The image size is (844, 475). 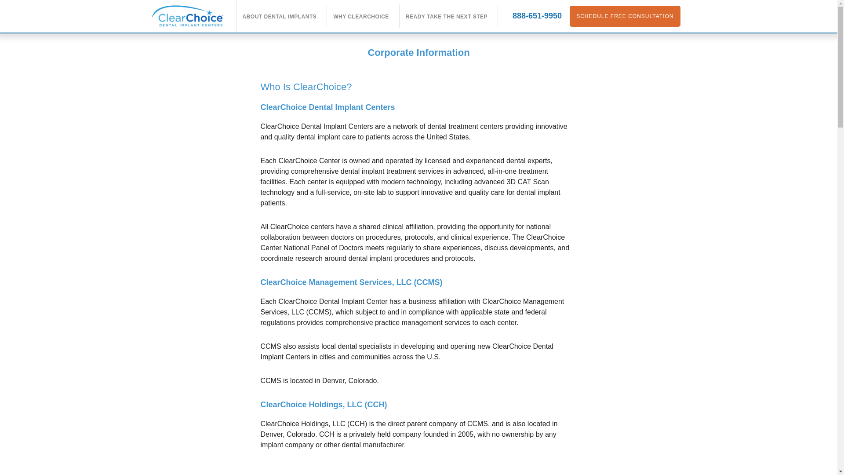 What do you see at coordinates (280, 17) in the screenshot?
I see `ABOUT DENTAL IMPLANTS` at bounding box center [280, 17].